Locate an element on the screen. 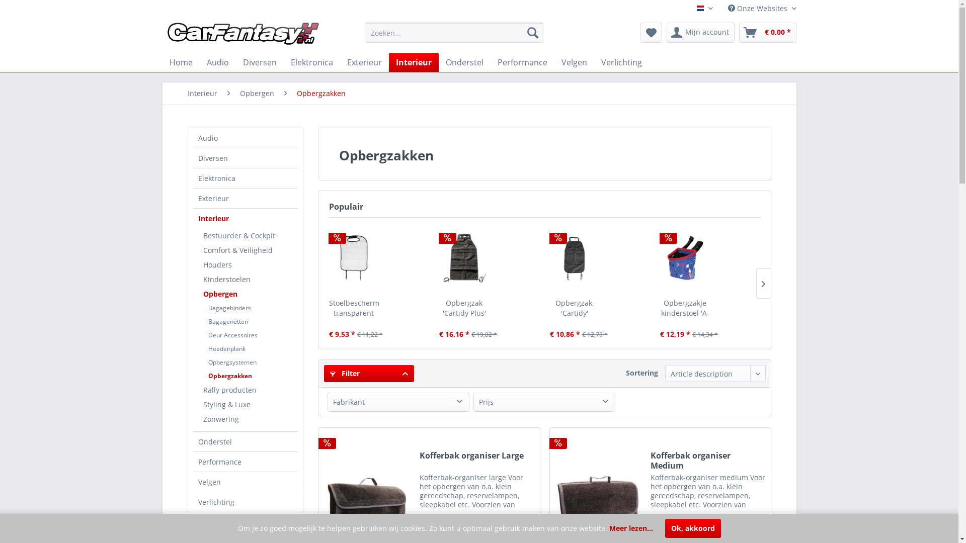 The image size is (966, 543). Performance is located at coordinates (522, 62).